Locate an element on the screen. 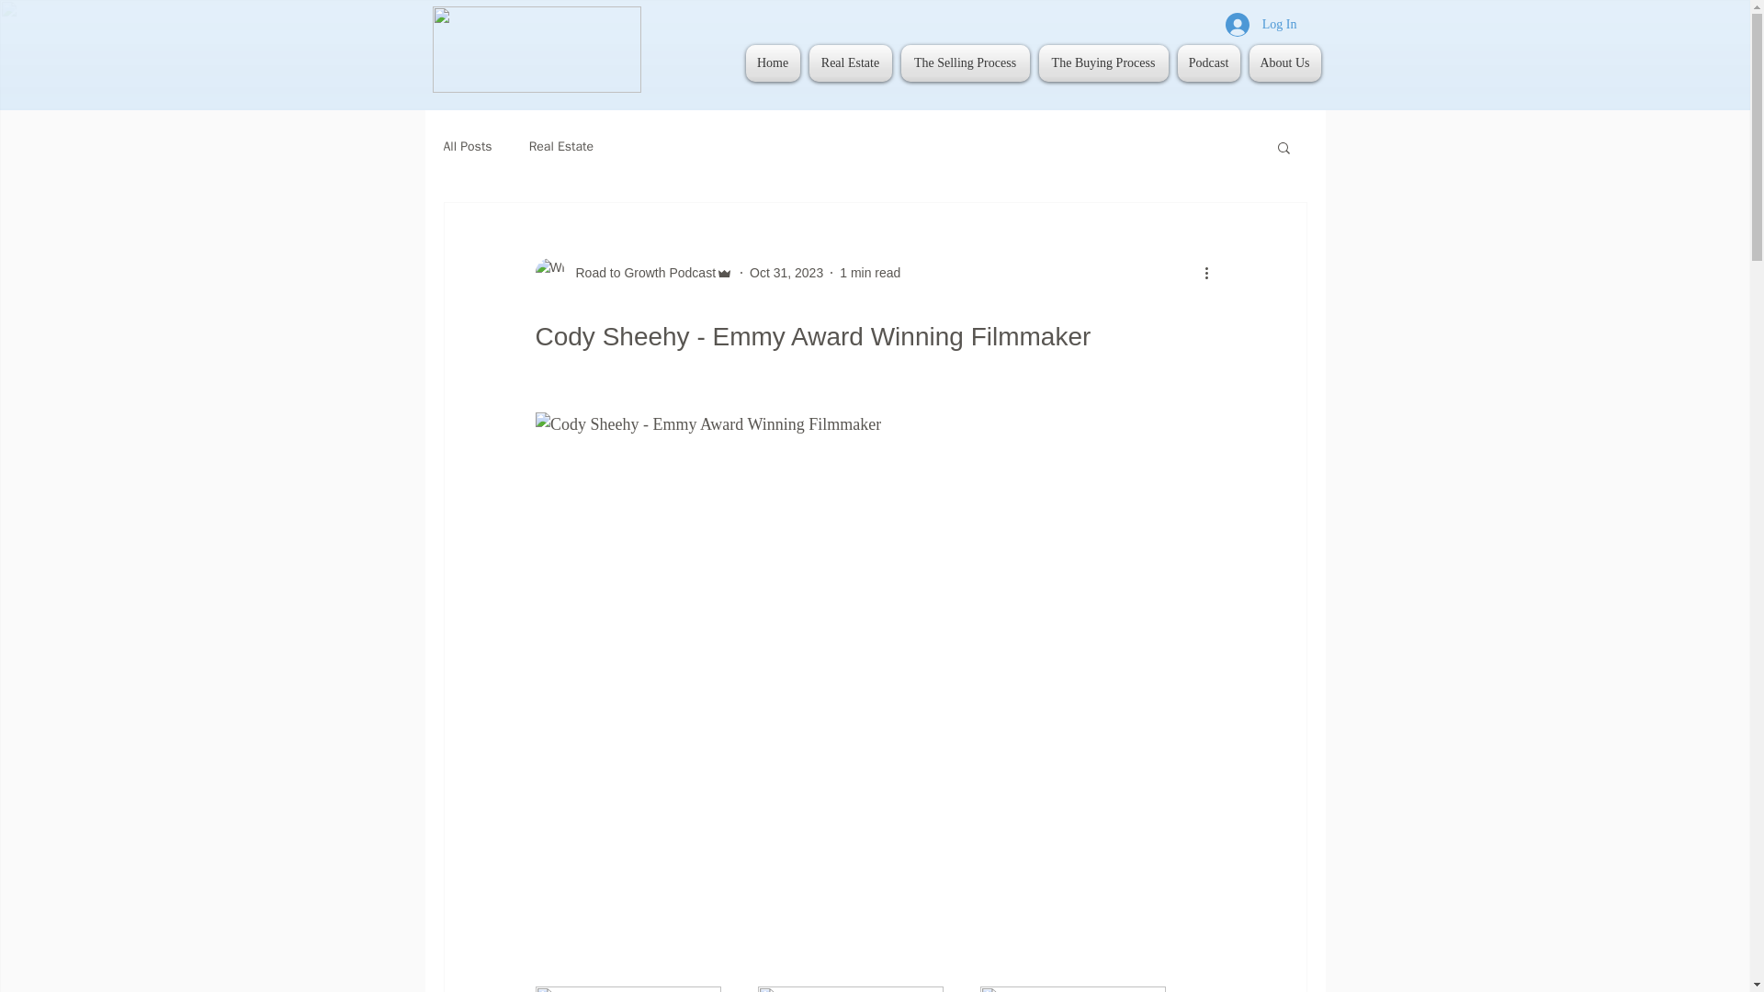 Image resolution: width=1764 pixels, height=992 pixels. Podcast is located at coordinates (1207, 62).